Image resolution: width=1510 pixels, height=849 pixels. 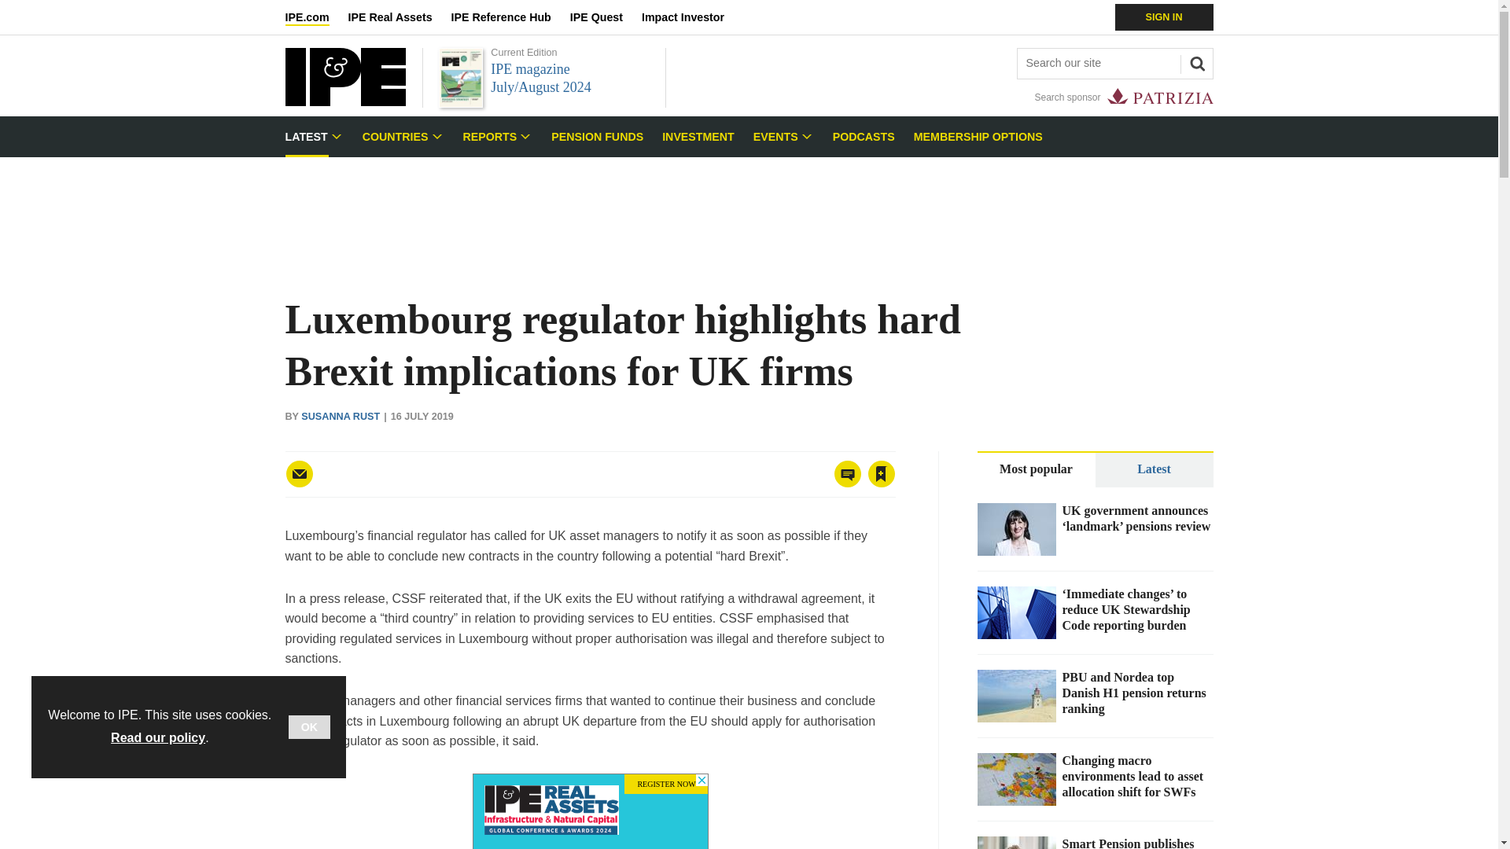 I want to click on Read our policy, so click(x=157, y=737).